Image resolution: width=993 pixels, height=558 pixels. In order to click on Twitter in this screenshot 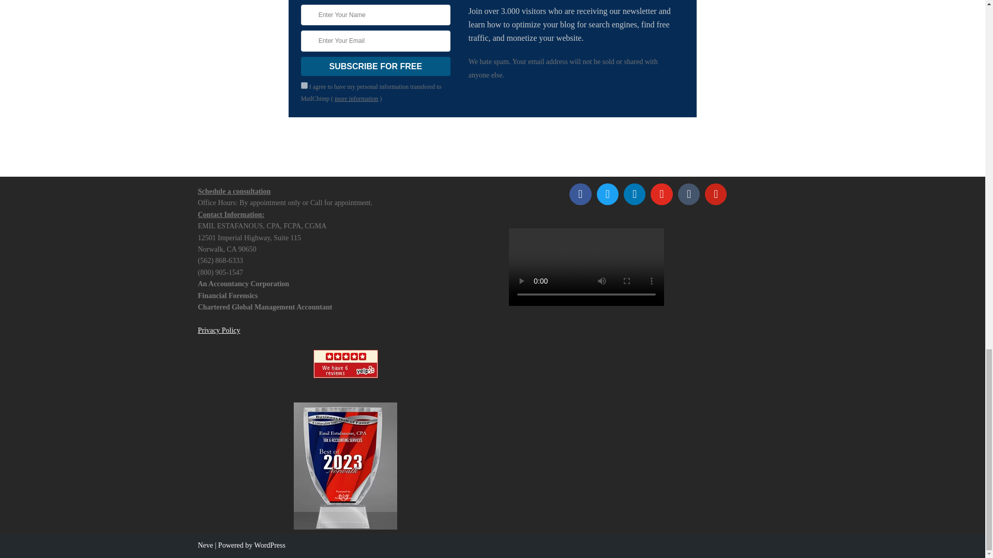, I will do `click(607, 194)`.